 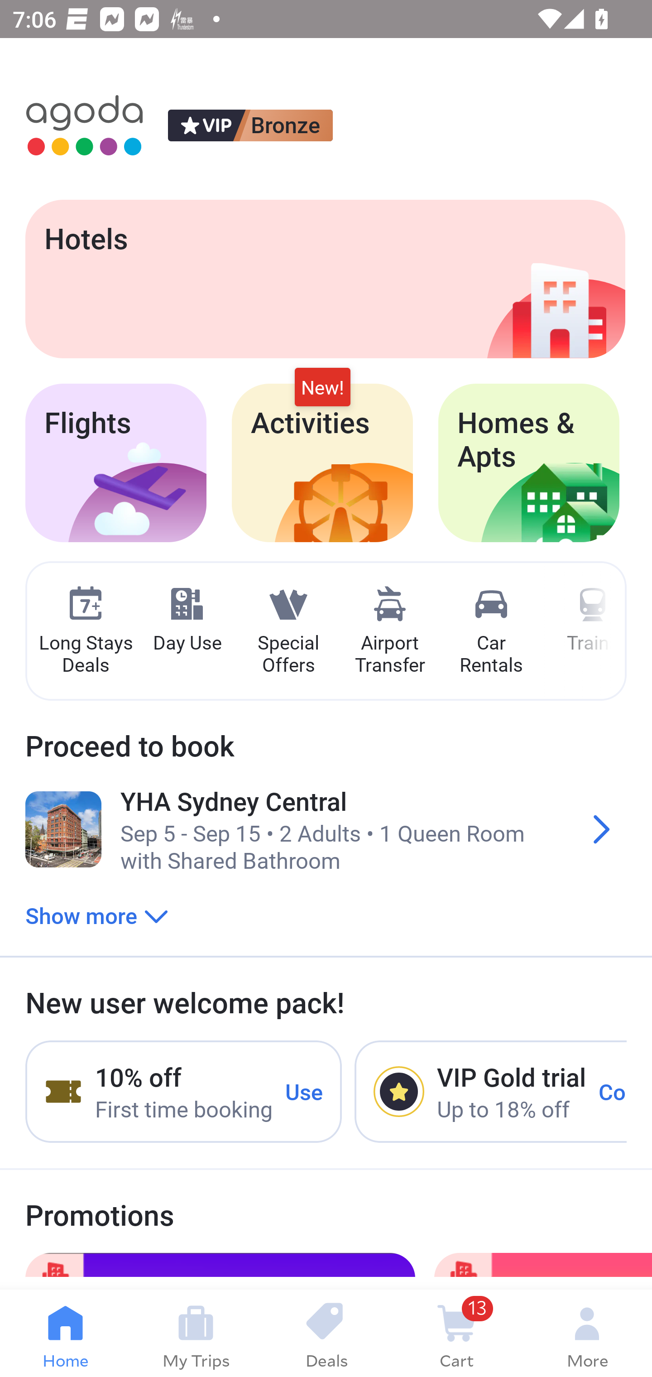 What do you see at coordinates (97, 915) in the screenshot?
I see `Show more` at bounding box center [97, 915].